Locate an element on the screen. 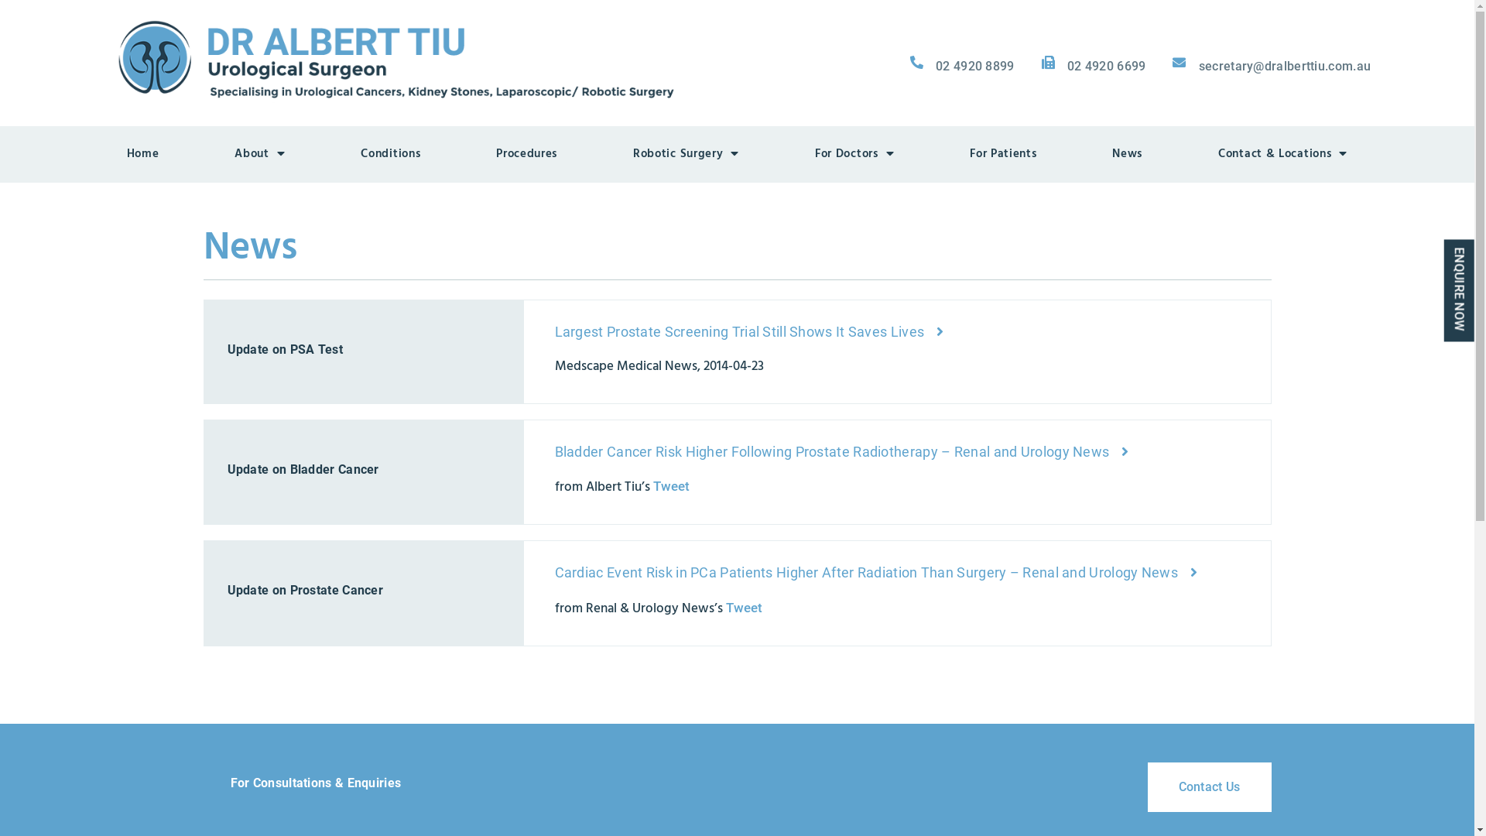 The width and height of the screenshot is (1486, 836). Update on Bladder Cancer is located at coordinates (364, 457).